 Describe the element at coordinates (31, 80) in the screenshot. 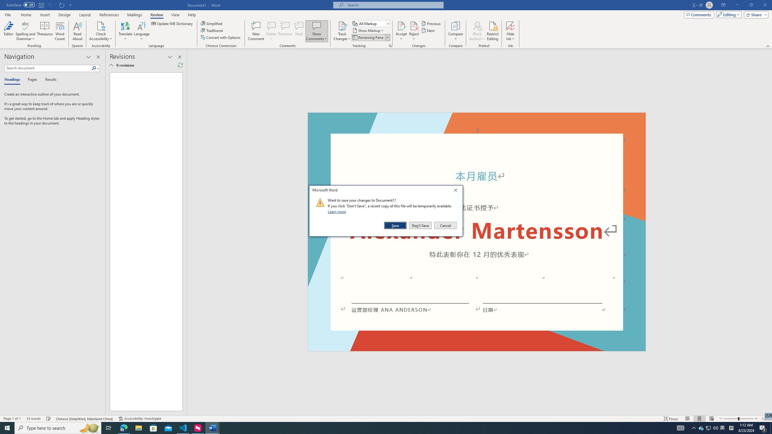

I see `Pages` at that location.